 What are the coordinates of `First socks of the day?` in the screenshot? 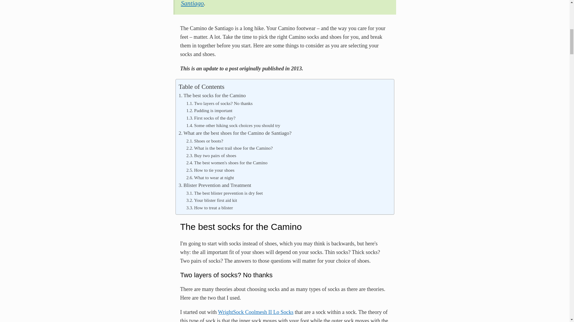 It's located at (210, 118).